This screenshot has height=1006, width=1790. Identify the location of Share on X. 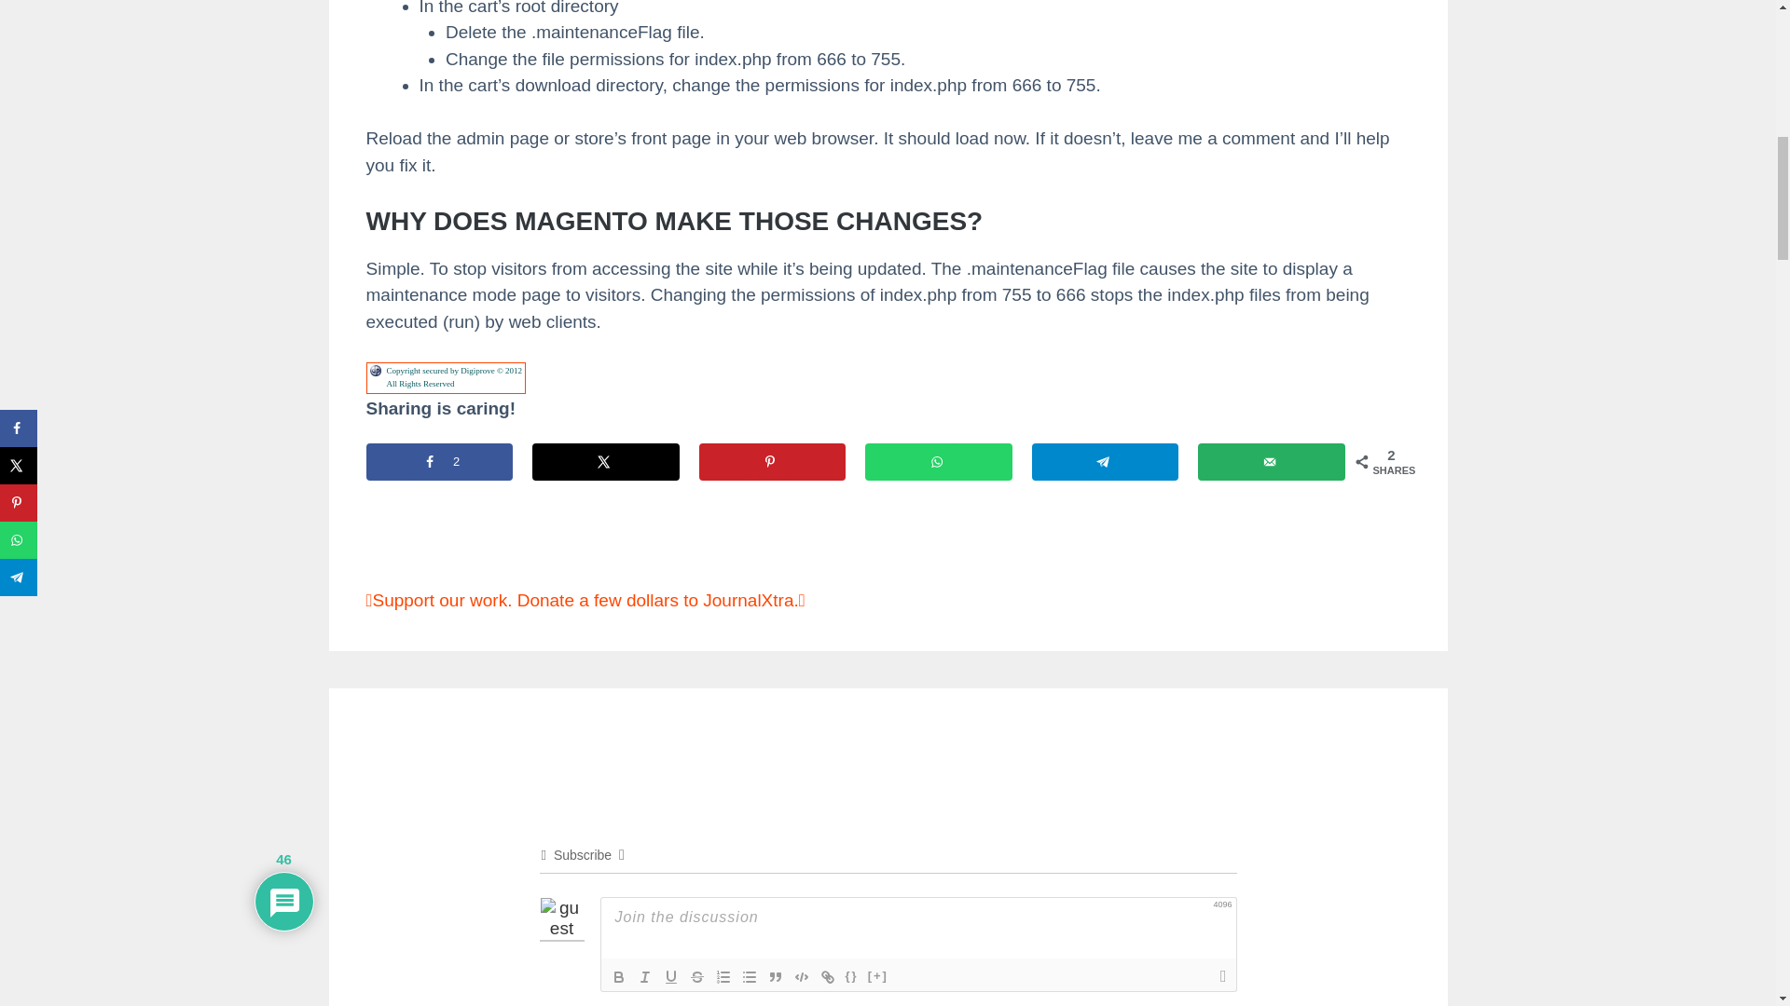
(606, 462).